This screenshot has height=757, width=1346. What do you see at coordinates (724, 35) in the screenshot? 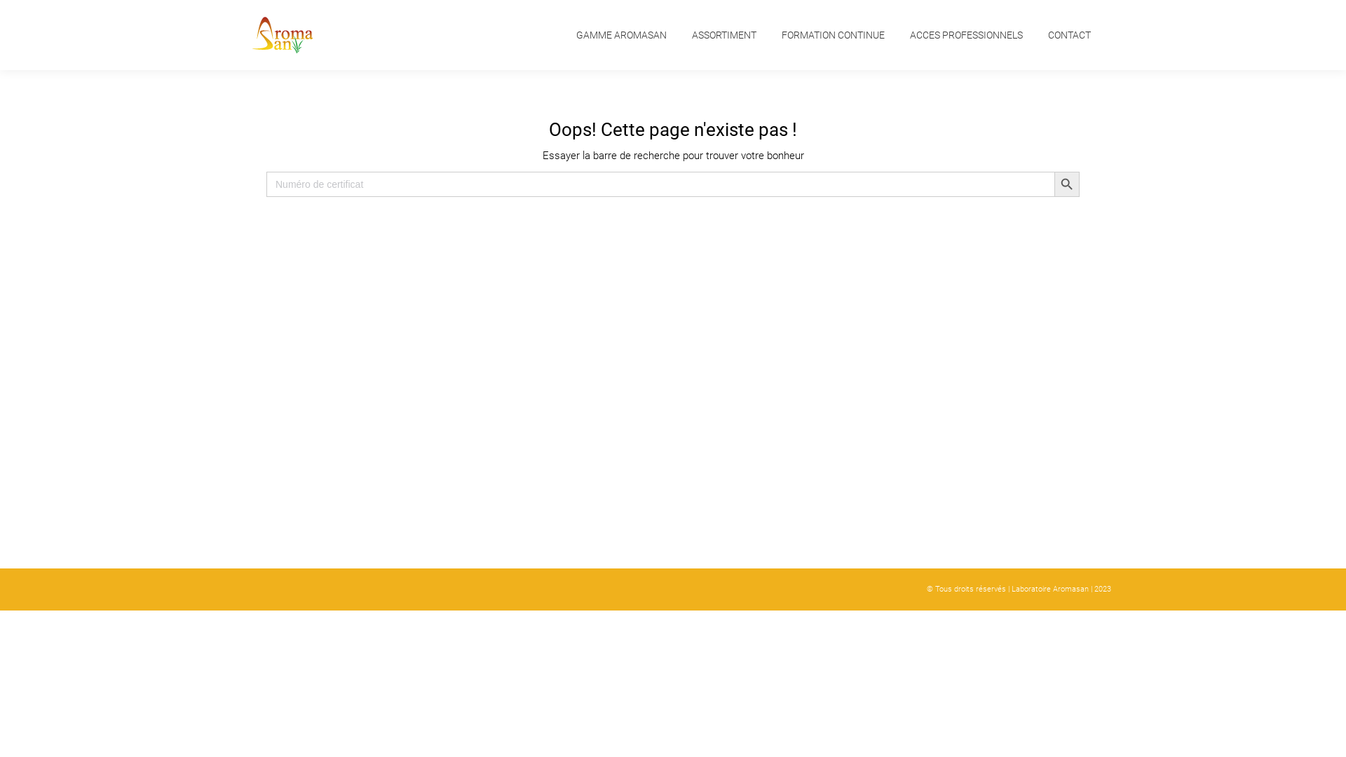
I see `ASSORTIMENT` at bounding box center [724, 35].